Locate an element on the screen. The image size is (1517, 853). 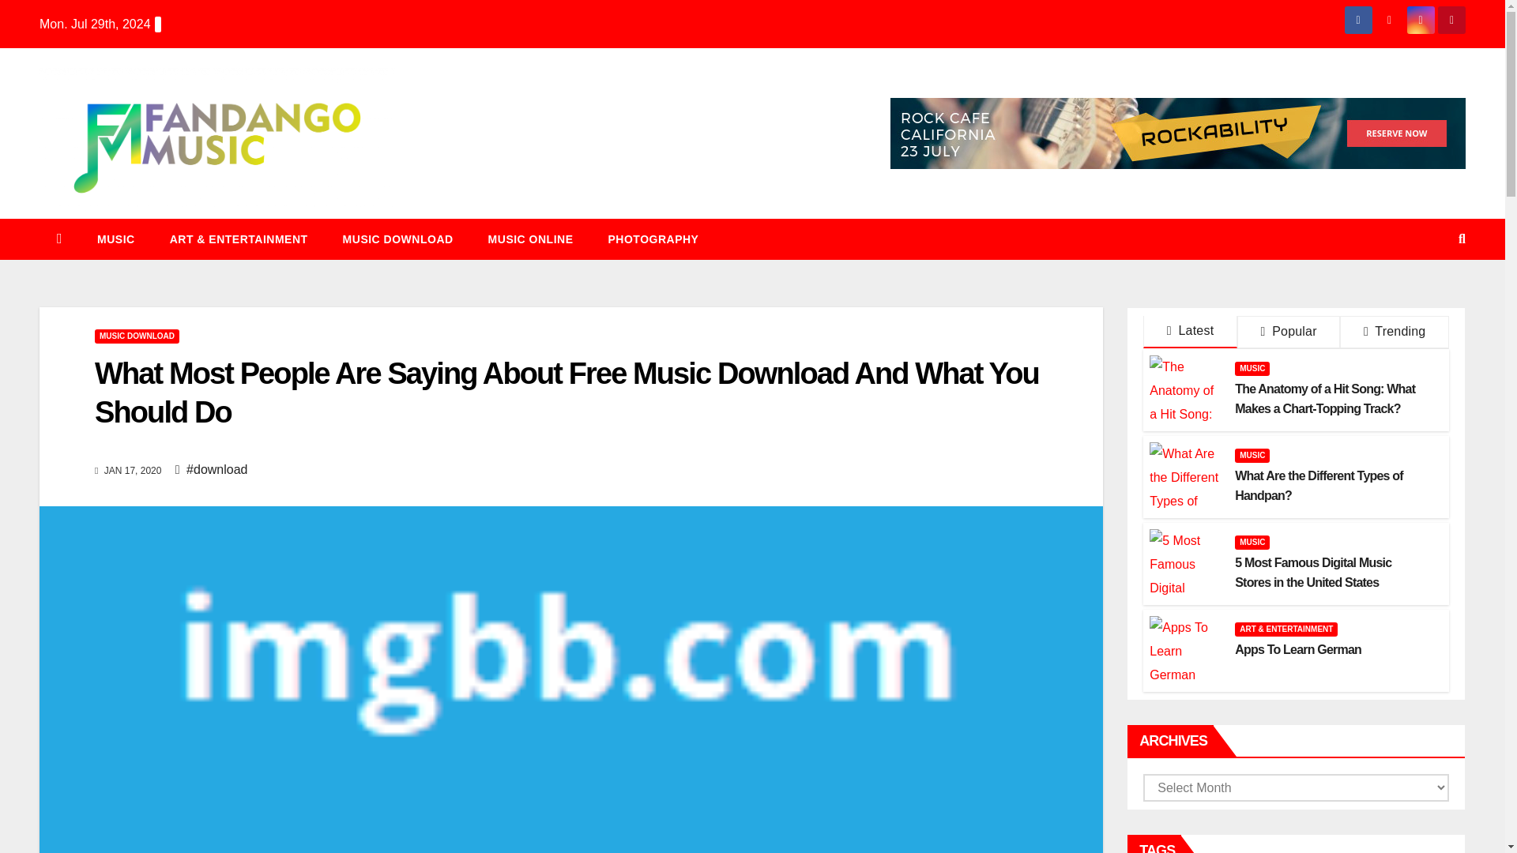
PHOTOGRAPHY is located at coordinates (653, 239).